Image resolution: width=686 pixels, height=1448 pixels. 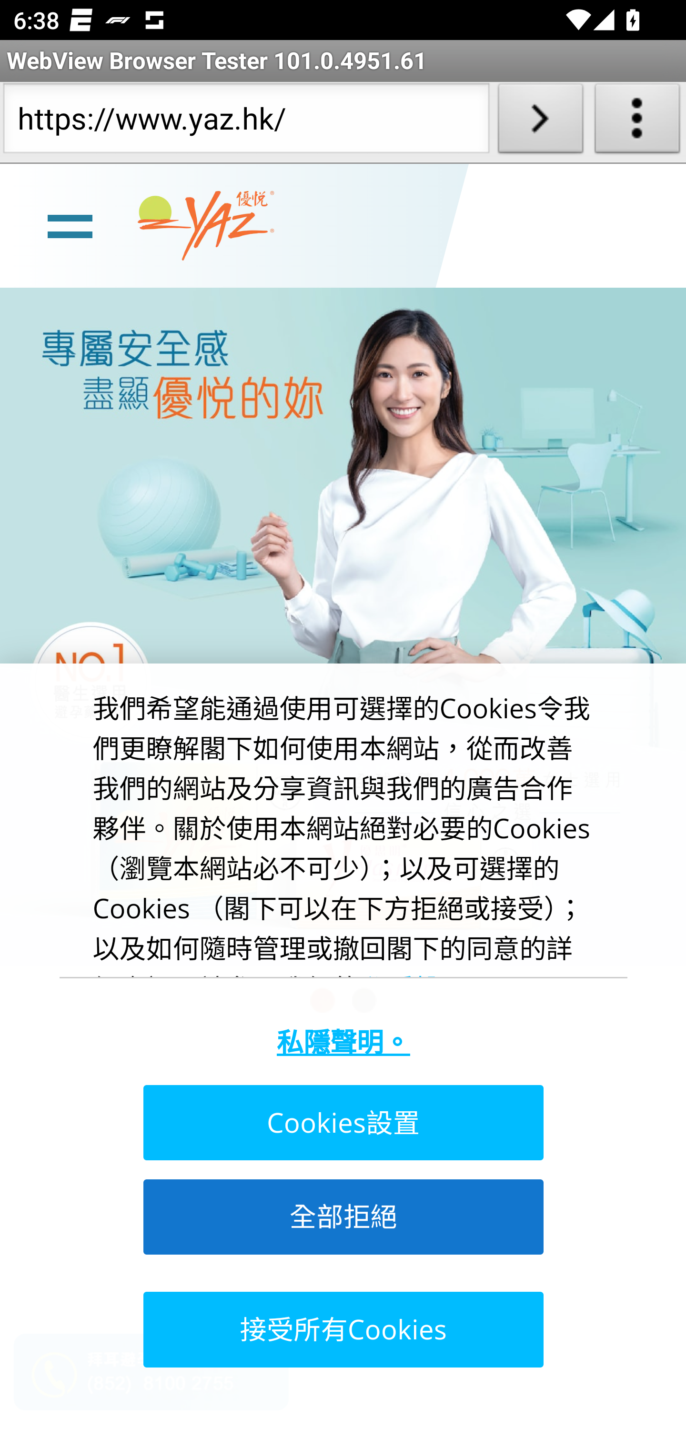 I want to click on About WebView, so click(x=637, y=122).